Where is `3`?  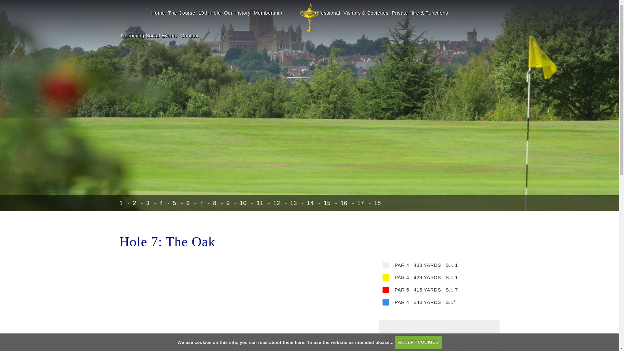 3 is located at coordinates (143, 203).